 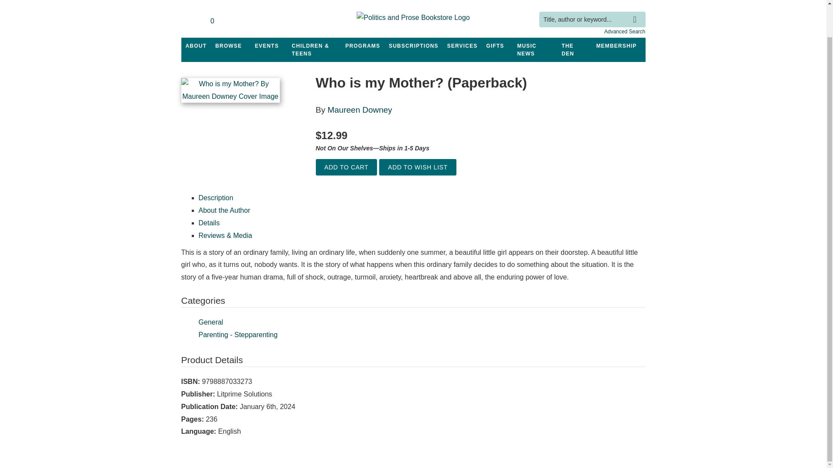 I want to click on Children and Teens Department, so click(x=314, y=49).